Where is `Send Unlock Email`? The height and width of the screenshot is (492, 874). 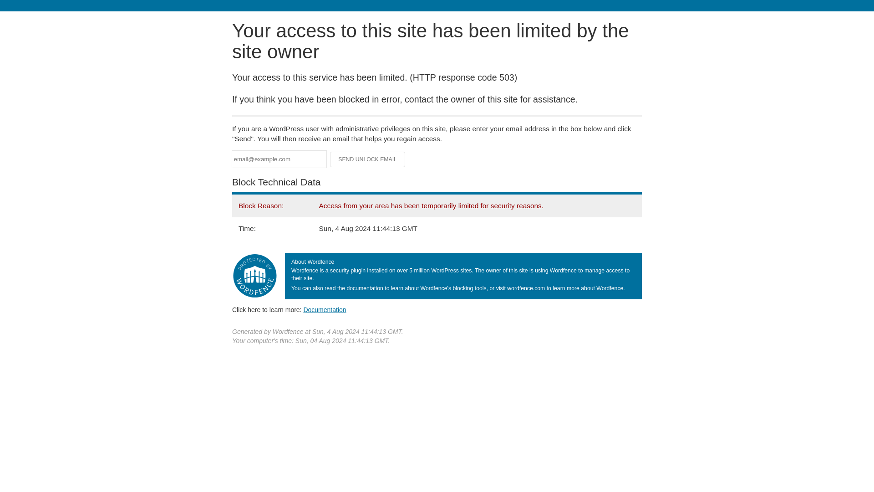
Send Unlock Email is located at coordinates (368, 159).